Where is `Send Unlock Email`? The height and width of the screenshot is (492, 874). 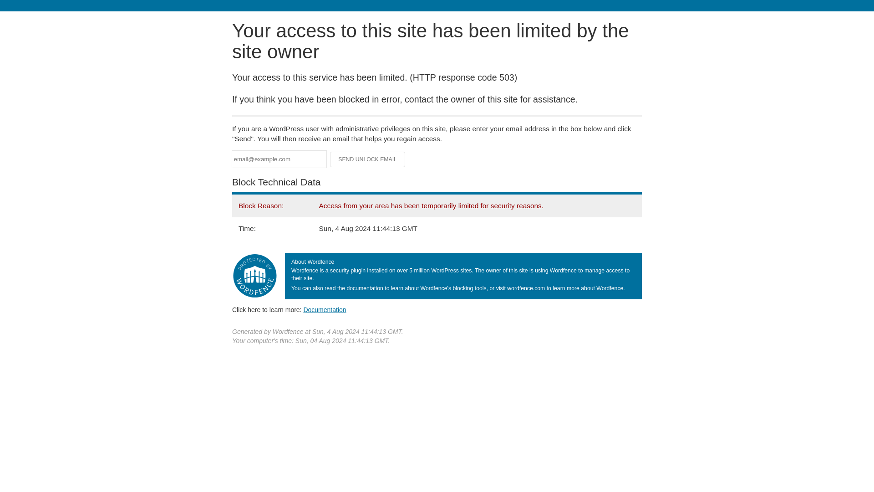
Send Unlock Email is located at coordinates (368, 159).